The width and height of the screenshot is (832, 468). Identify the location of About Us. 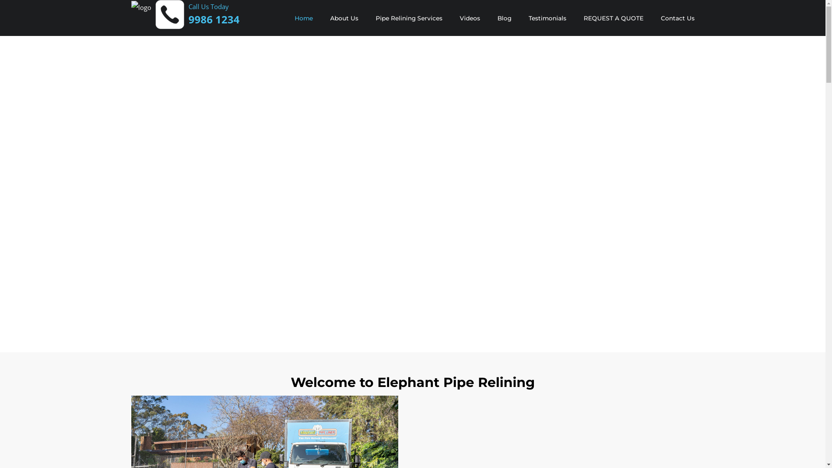
(344, 18).